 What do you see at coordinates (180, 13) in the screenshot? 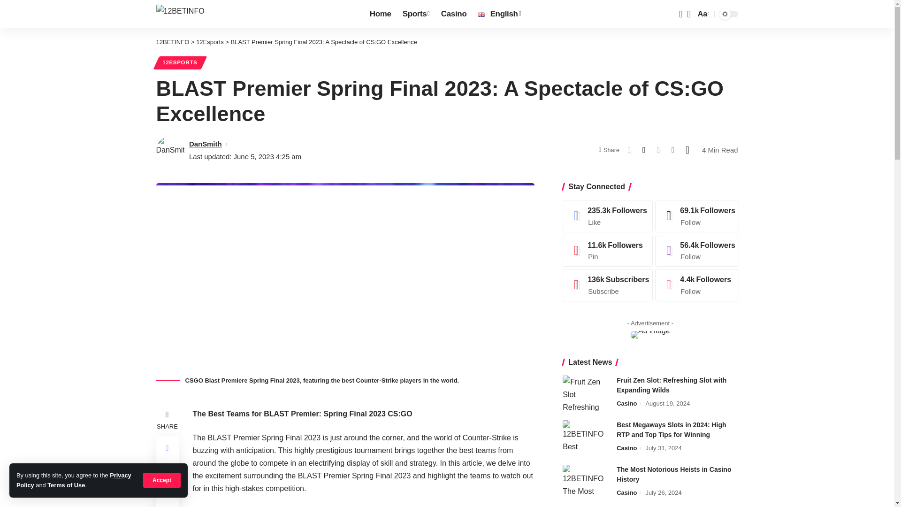
I see `12BETINFO` at bounding box center [180, 13].